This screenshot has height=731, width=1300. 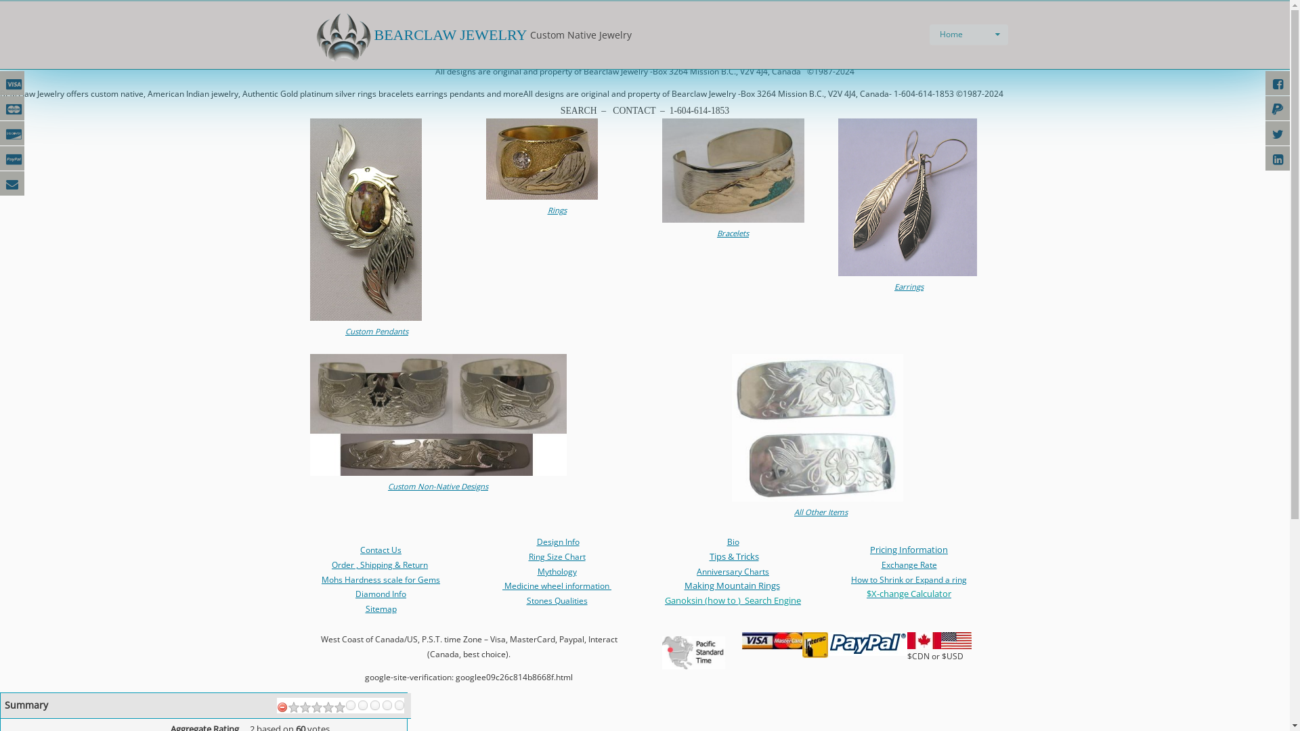 I want to click on Medicine wheel information, so click(x=557, y=586).